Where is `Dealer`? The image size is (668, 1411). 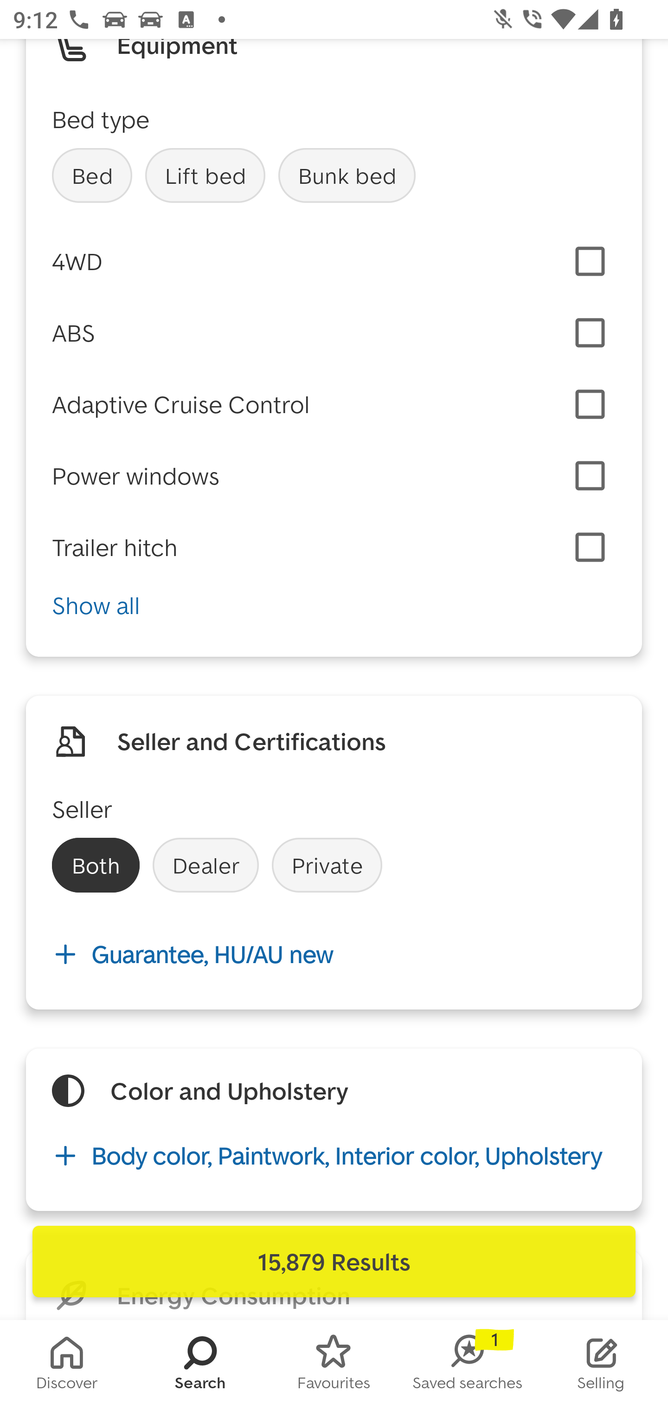
Dealer is located at coordinates (206, 865).